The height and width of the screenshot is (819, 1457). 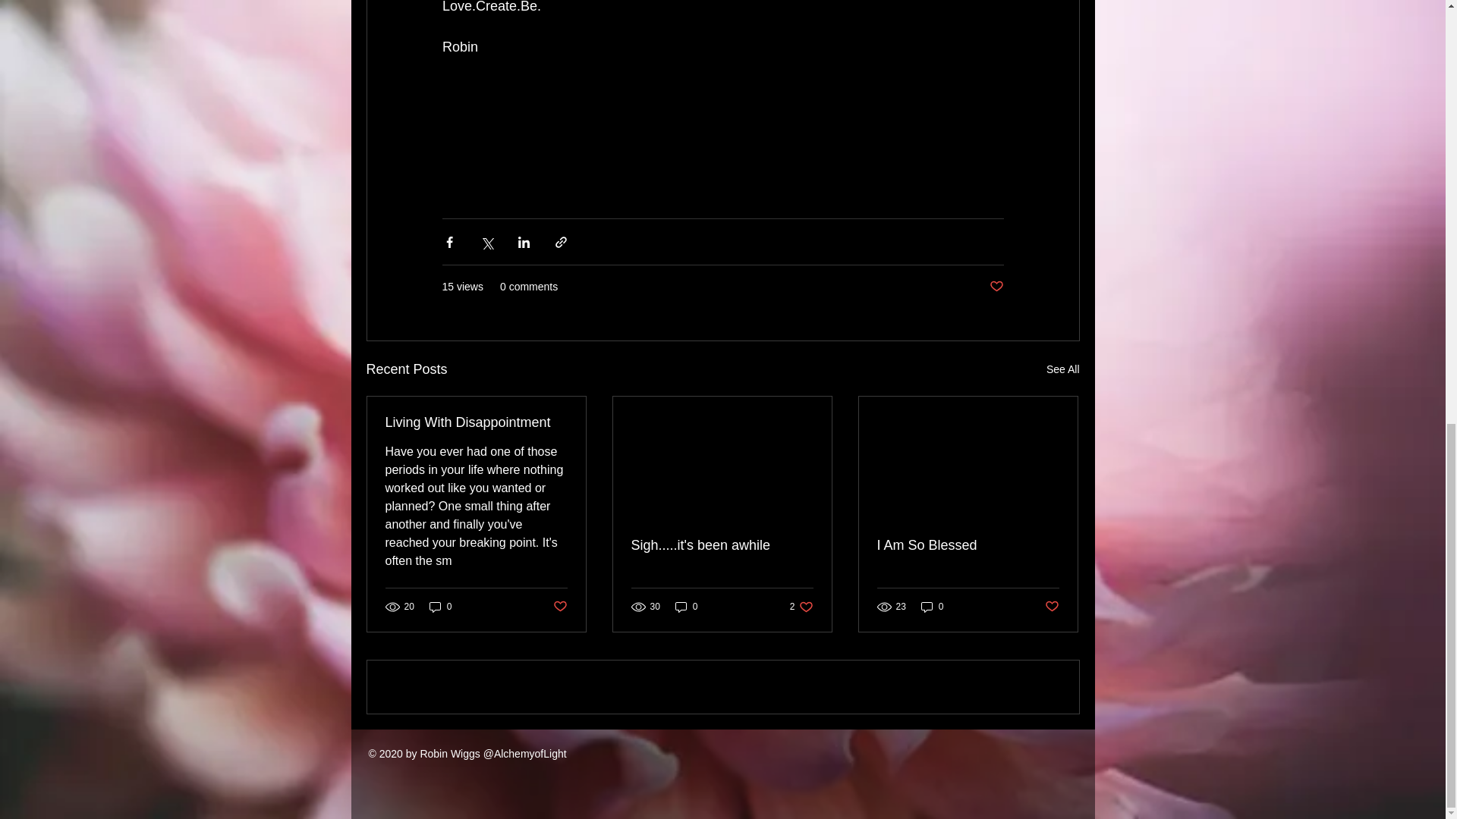 I want to click on Post not marked as liked, so click(x=559, y=607).